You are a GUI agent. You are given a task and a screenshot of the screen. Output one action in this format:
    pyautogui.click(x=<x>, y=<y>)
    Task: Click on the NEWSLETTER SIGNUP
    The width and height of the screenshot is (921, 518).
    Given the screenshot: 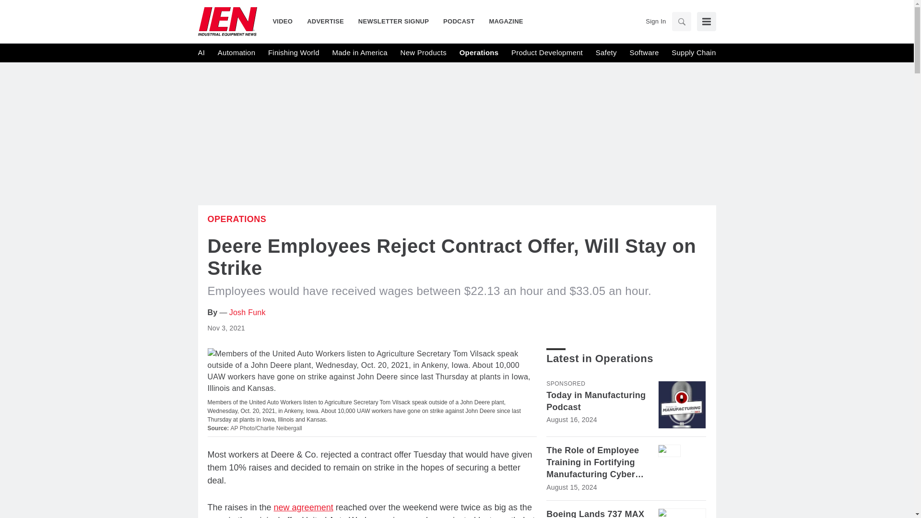 What is the action you would take?
    pyautogui.click(x=393, y=21)
    